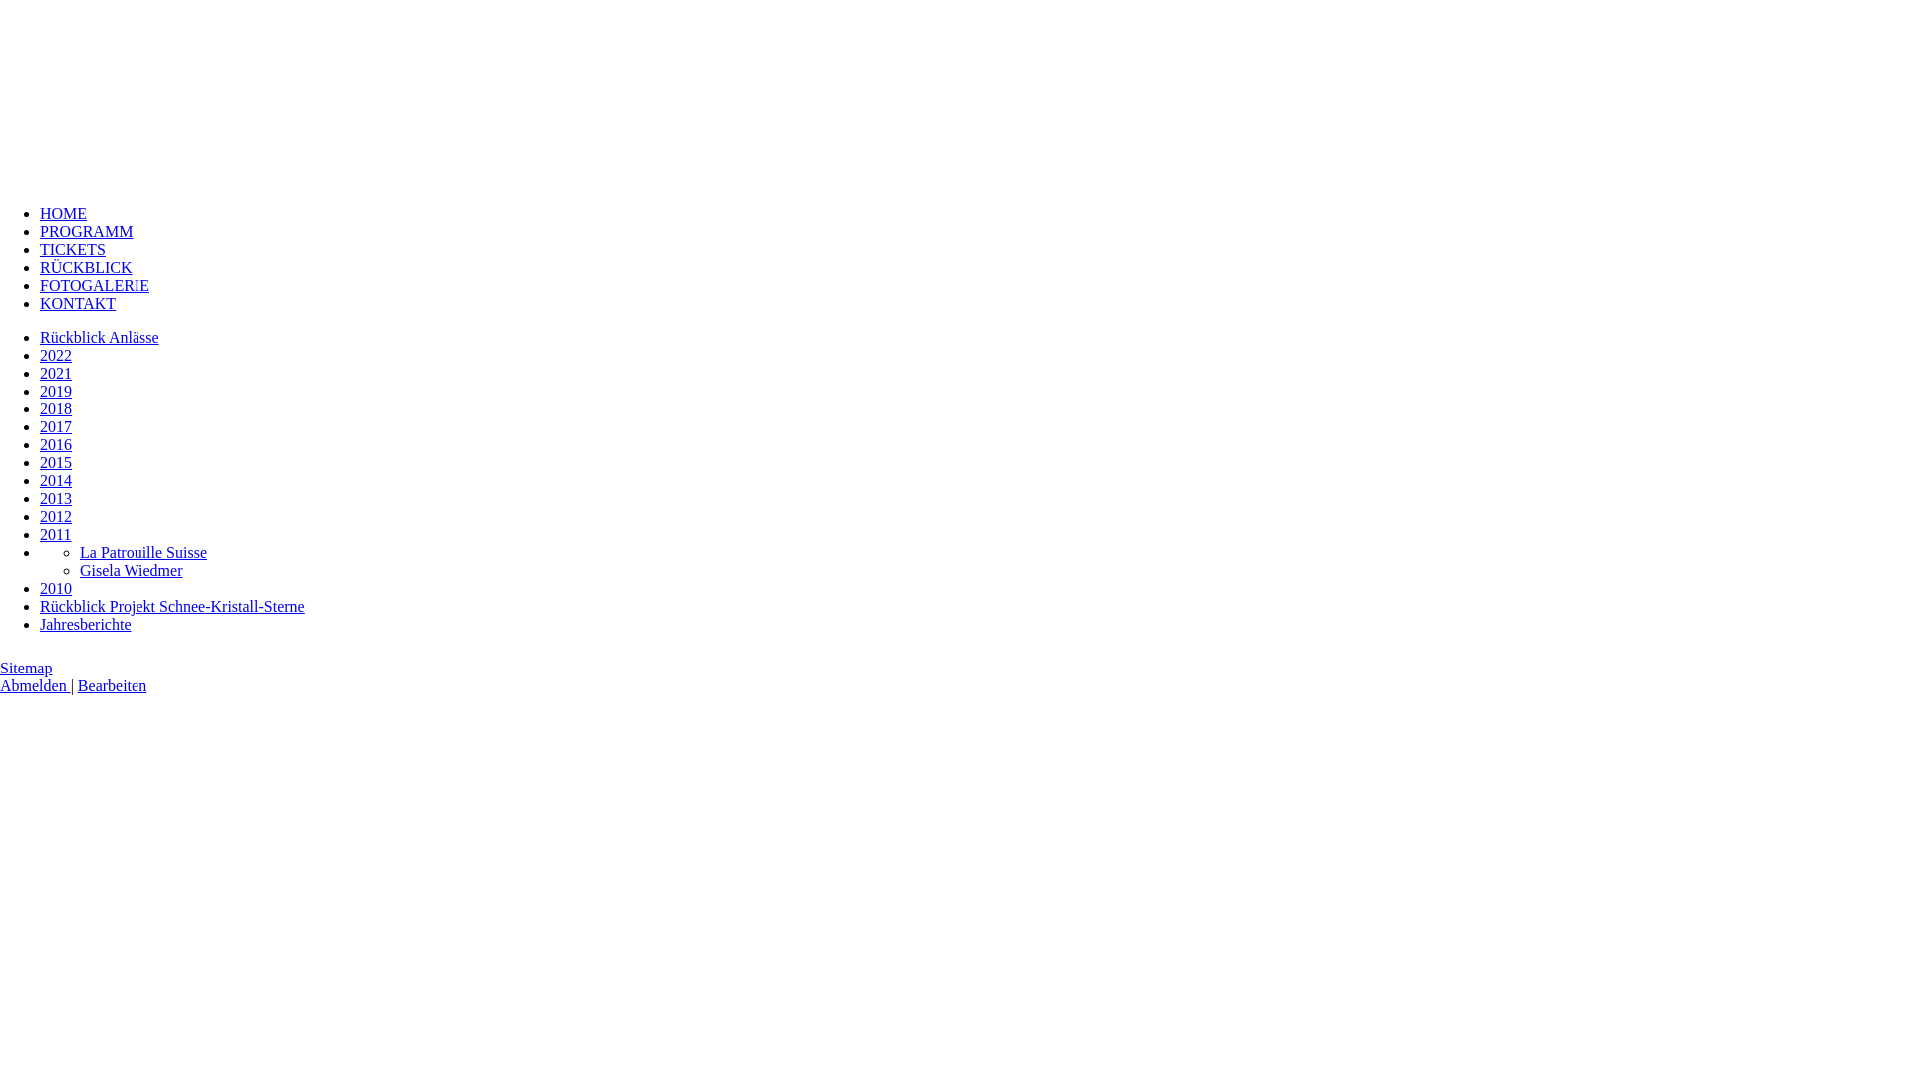 The image size is (1913, 1076). What do you see at coordinates (112, 685) in the screenshot?
I see `Bearbeiten` at bounding box center [112, 685].